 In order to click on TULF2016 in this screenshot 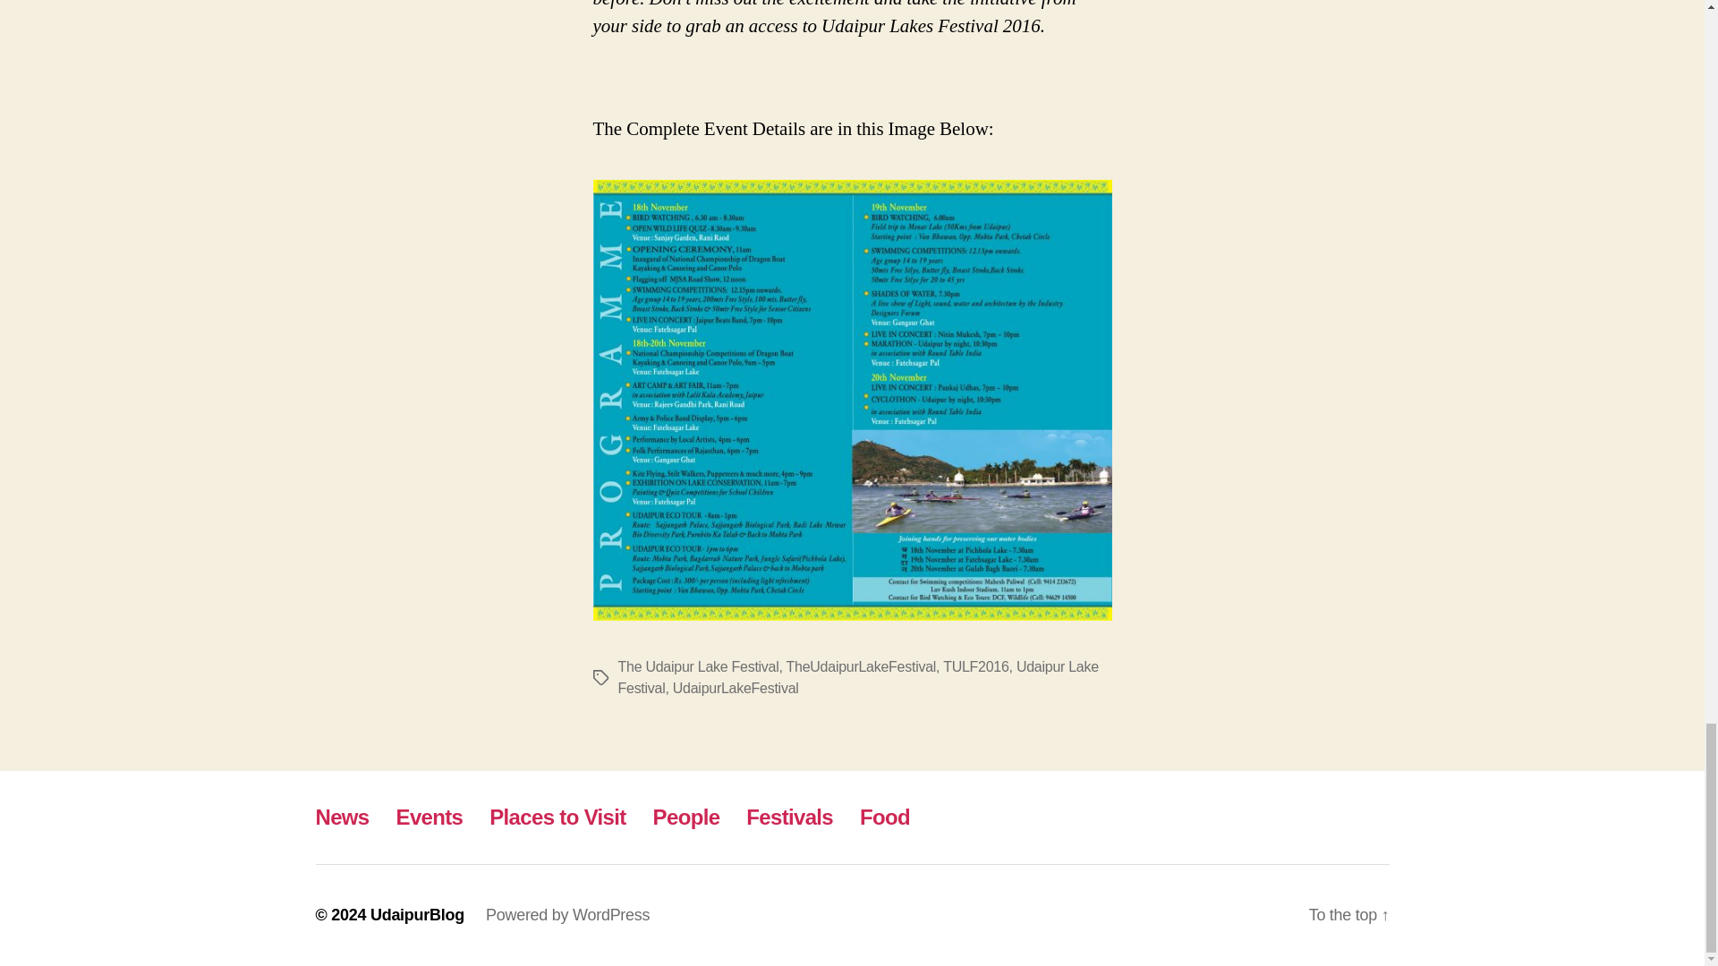, I will do `click(975, 665)`.